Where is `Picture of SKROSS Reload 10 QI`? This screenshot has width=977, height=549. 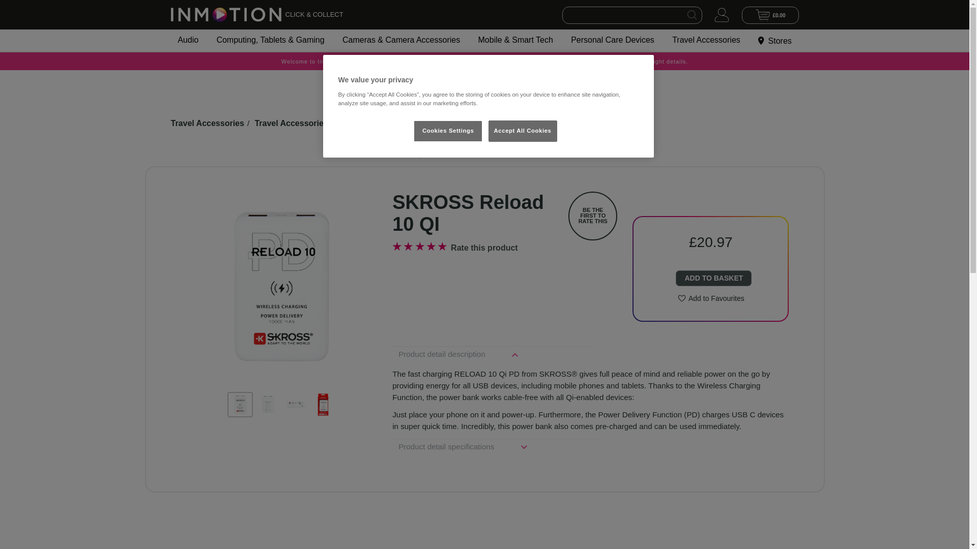 Picture of SKROSS Reload 10 QI is located at coordinates (240, 405).